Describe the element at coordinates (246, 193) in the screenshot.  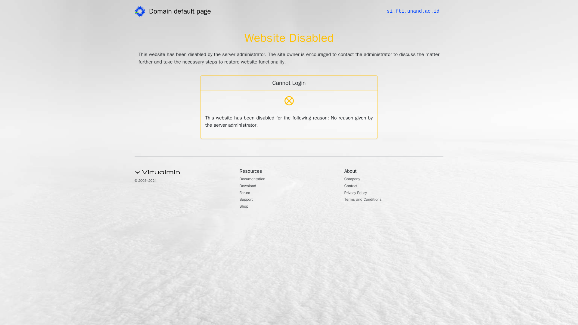
I see `Forum` at that location.